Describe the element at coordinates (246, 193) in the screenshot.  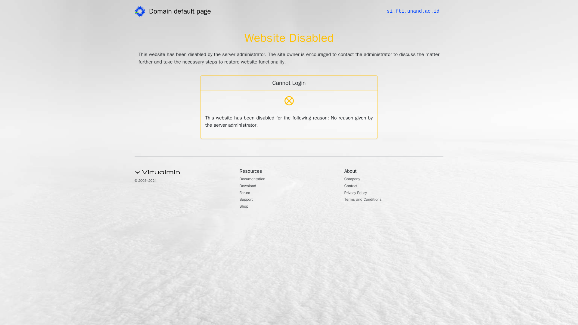
I see `Forum` at that location.